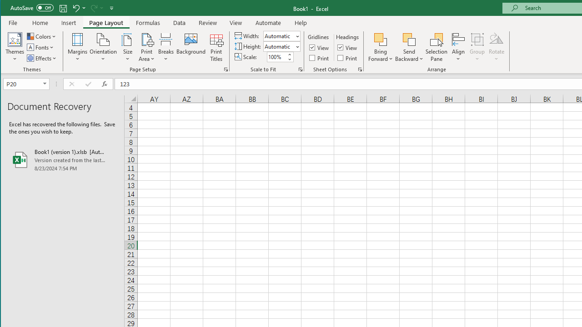 This screenshot has width=582, height=327. I want to click on Redo, so click(93, 8).